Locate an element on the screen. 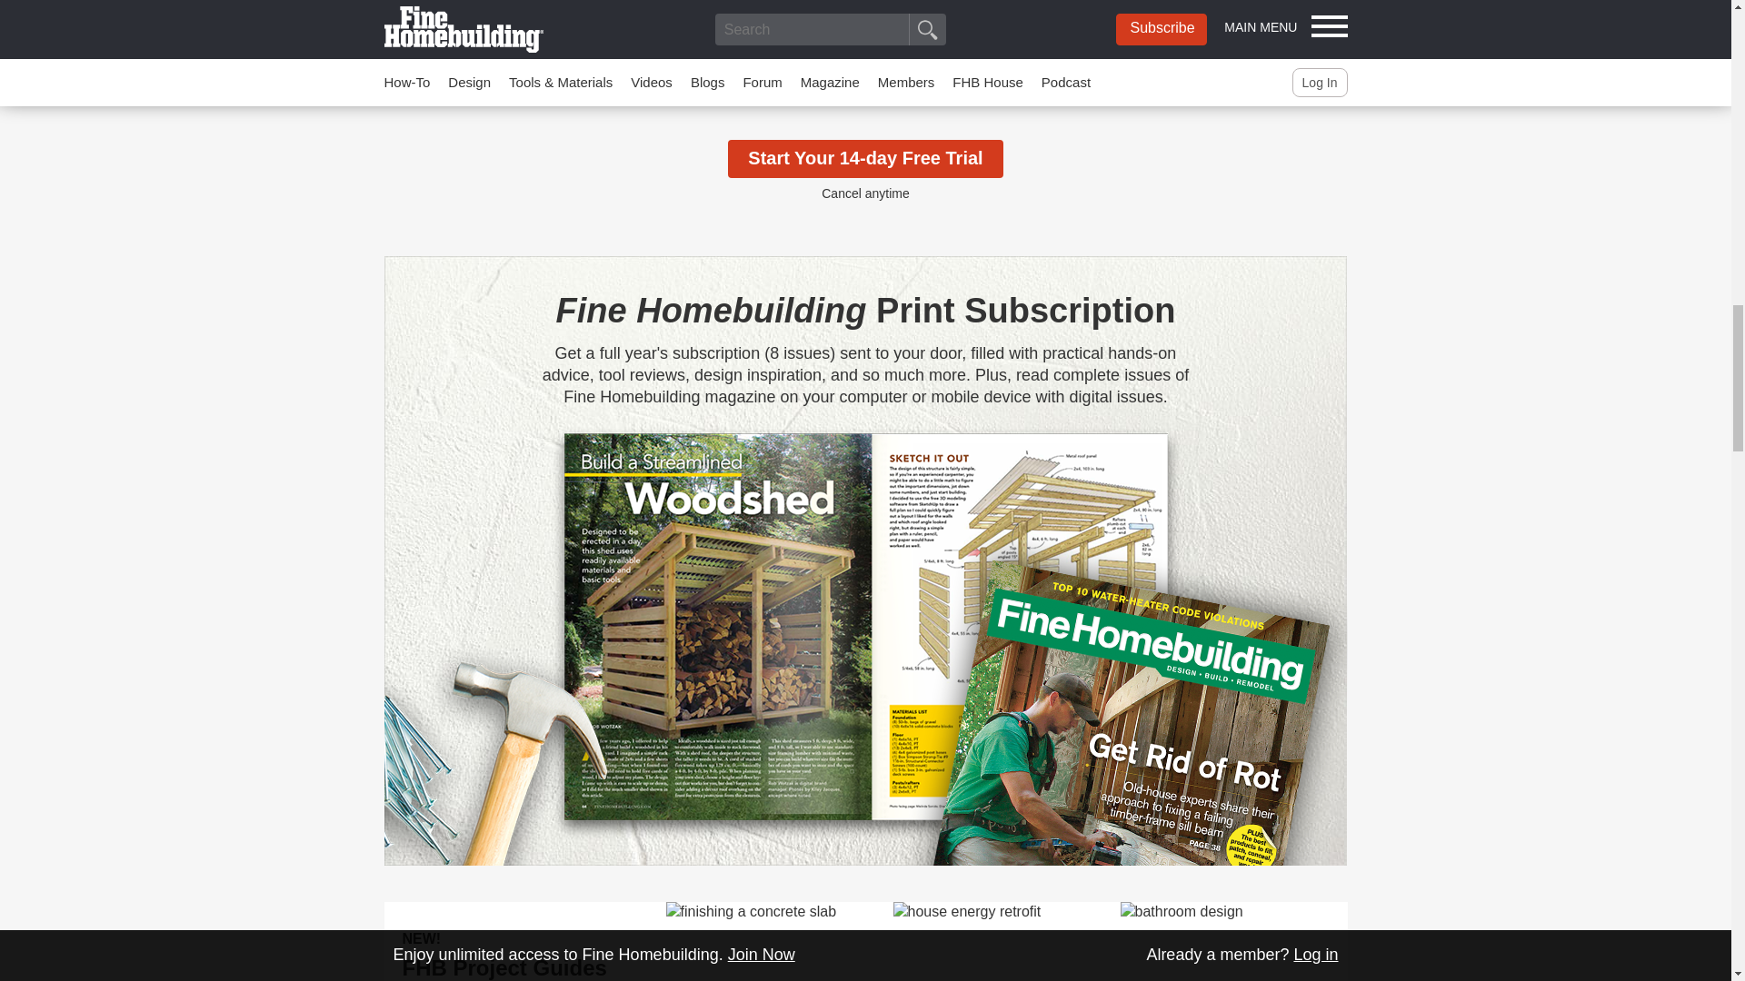  Energy Retrofit is located at coordinates (1005, 941).